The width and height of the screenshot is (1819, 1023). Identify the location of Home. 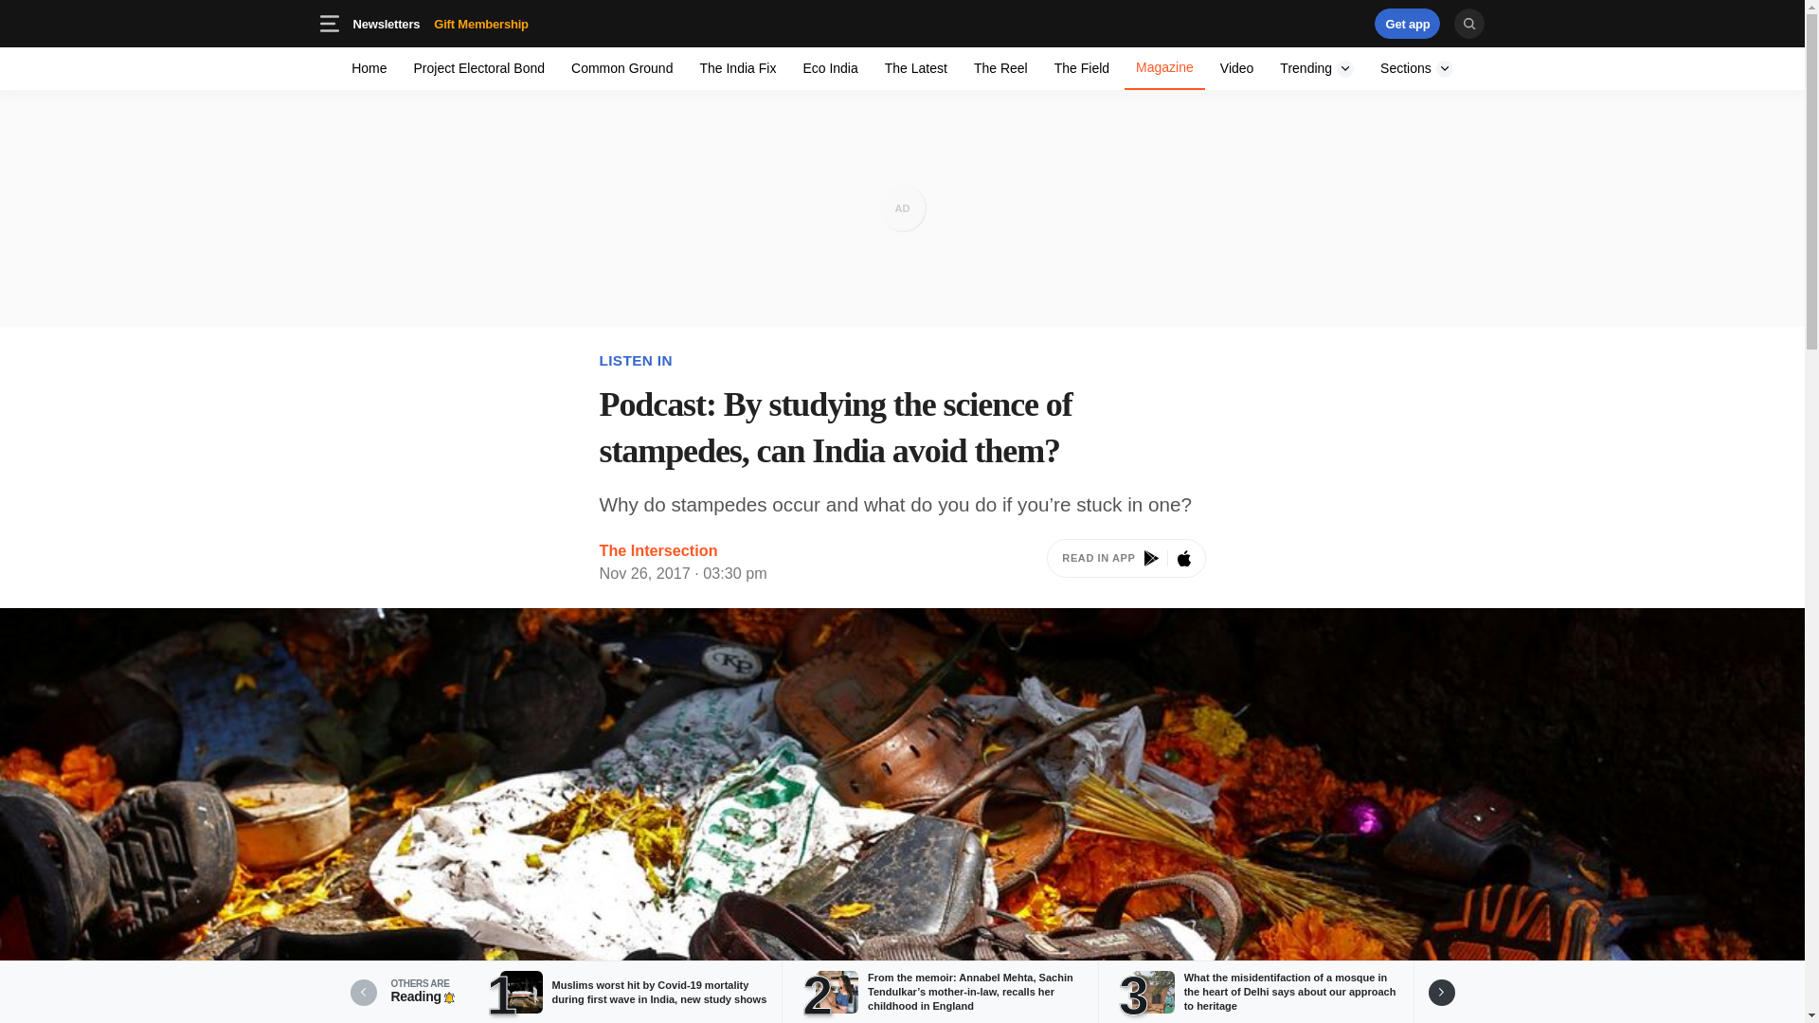
(369, 68).